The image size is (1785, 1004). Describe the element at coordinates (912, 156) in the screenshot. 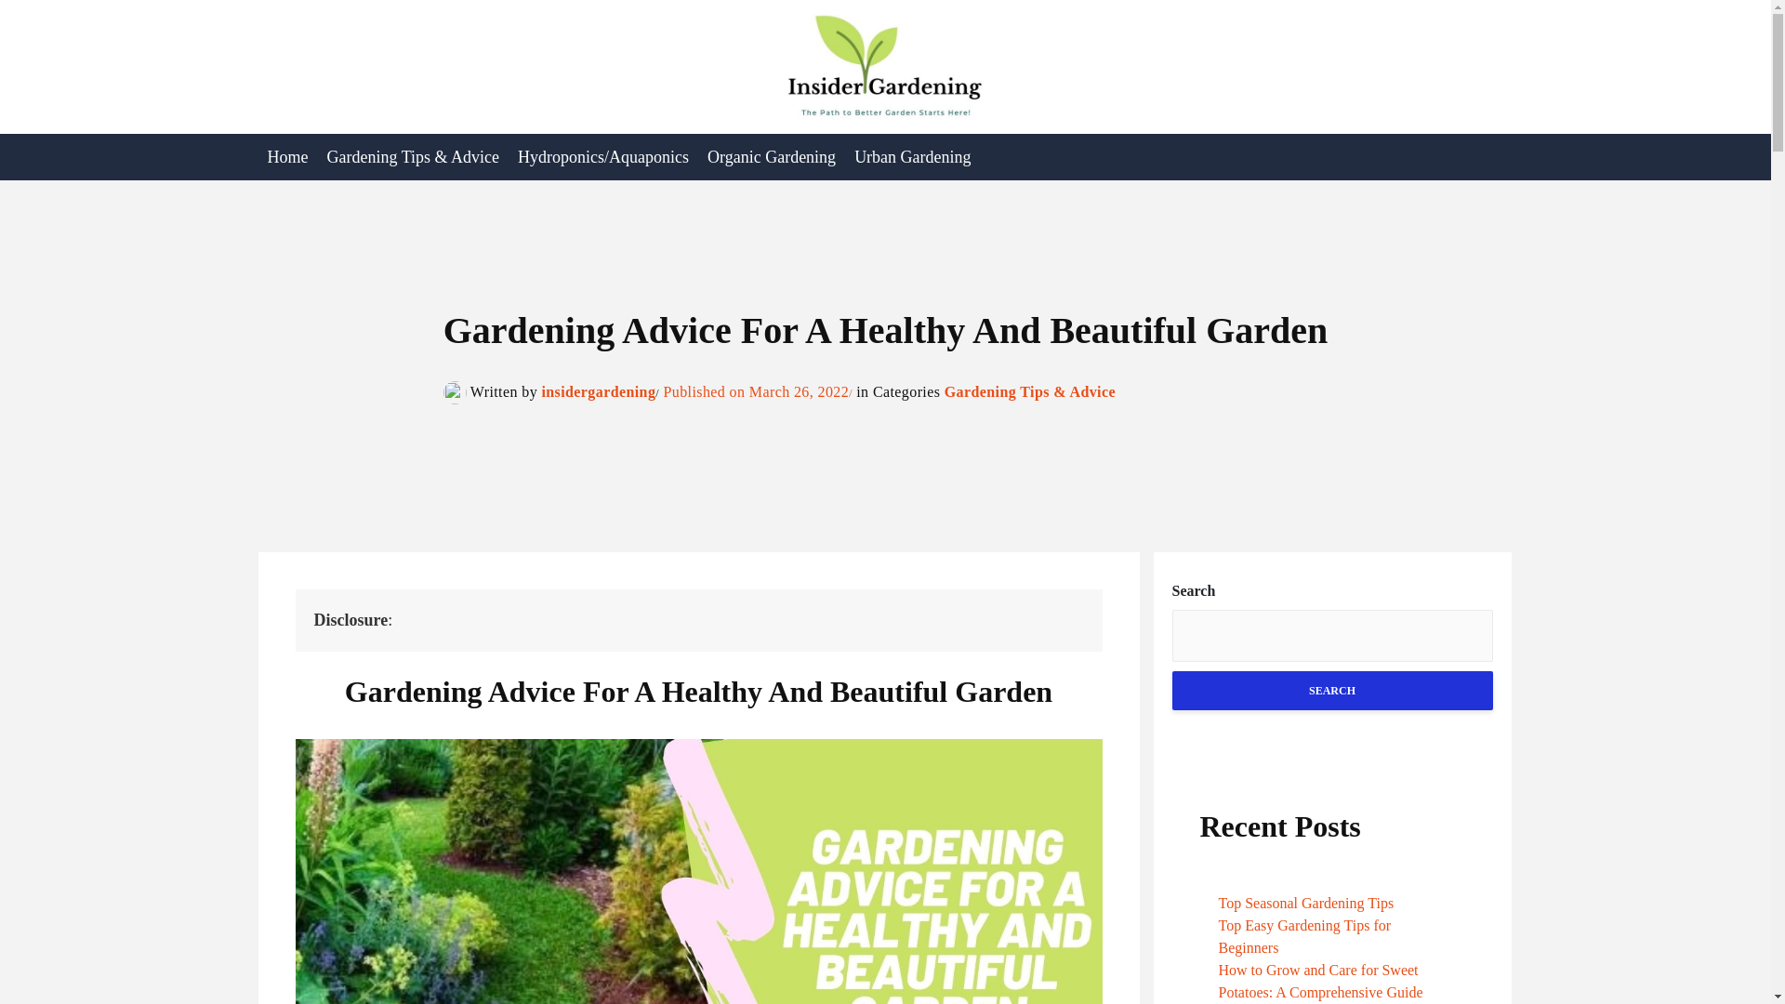

I see `Urban Gardening` at that location.